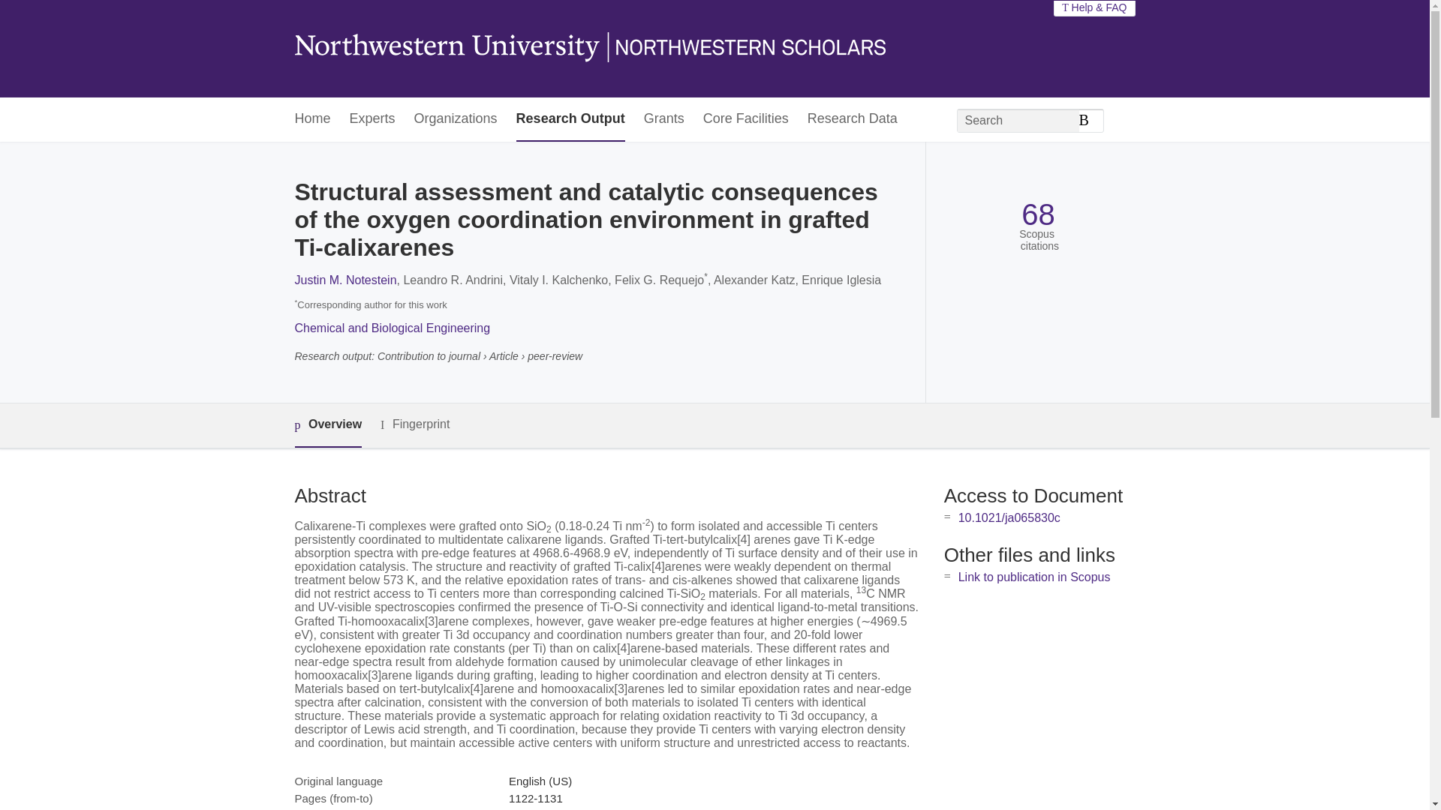  I want to click on Home, so click(311, 119).